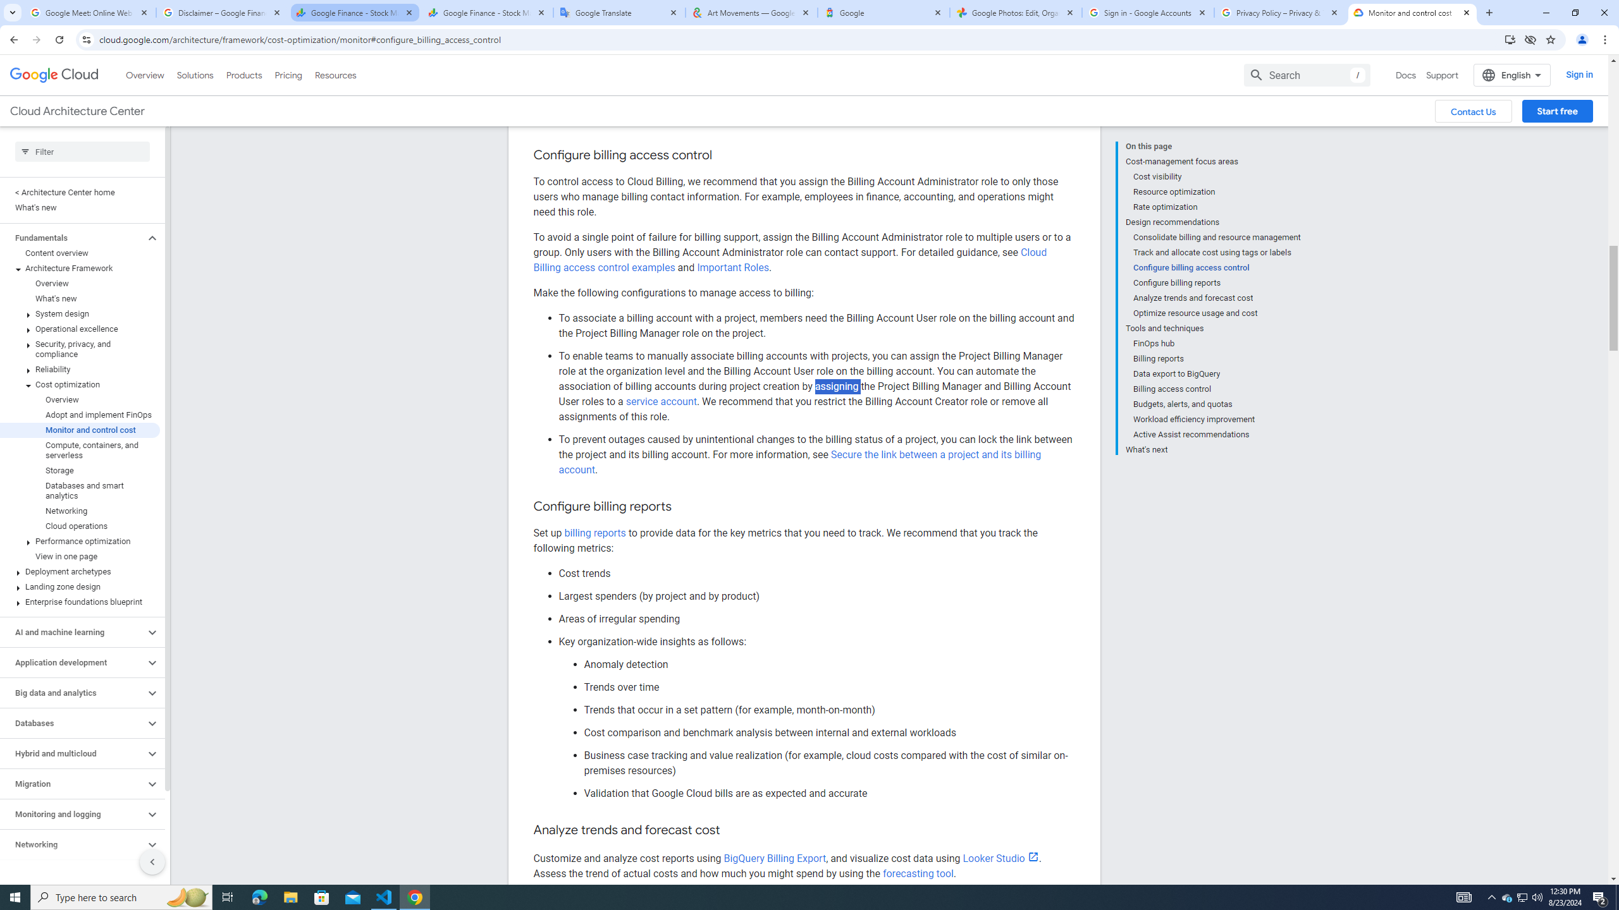 The image size is (1619, 910). I want to click on billing reports, so click(594, 532).